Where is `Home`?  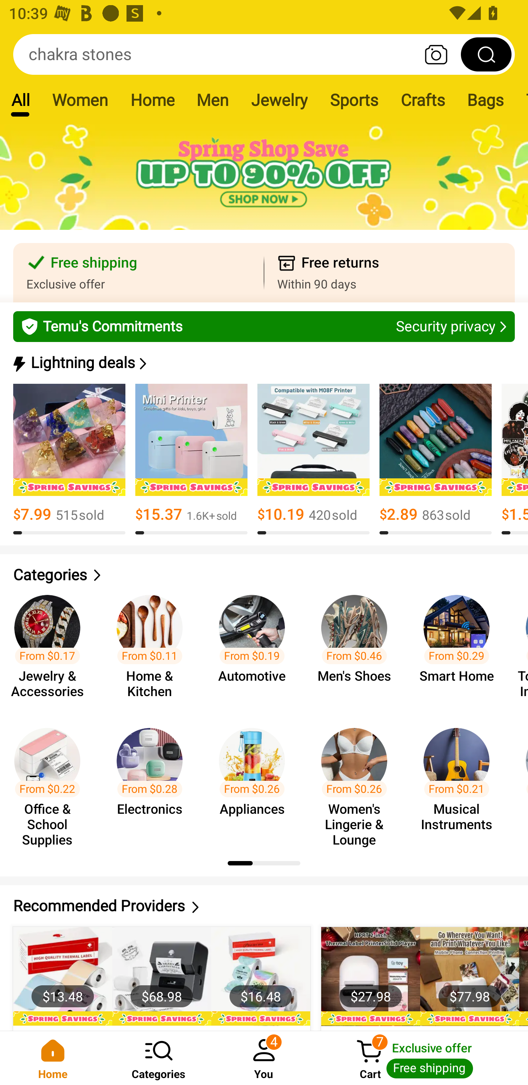
Home is located at coordinates (53, 1058).